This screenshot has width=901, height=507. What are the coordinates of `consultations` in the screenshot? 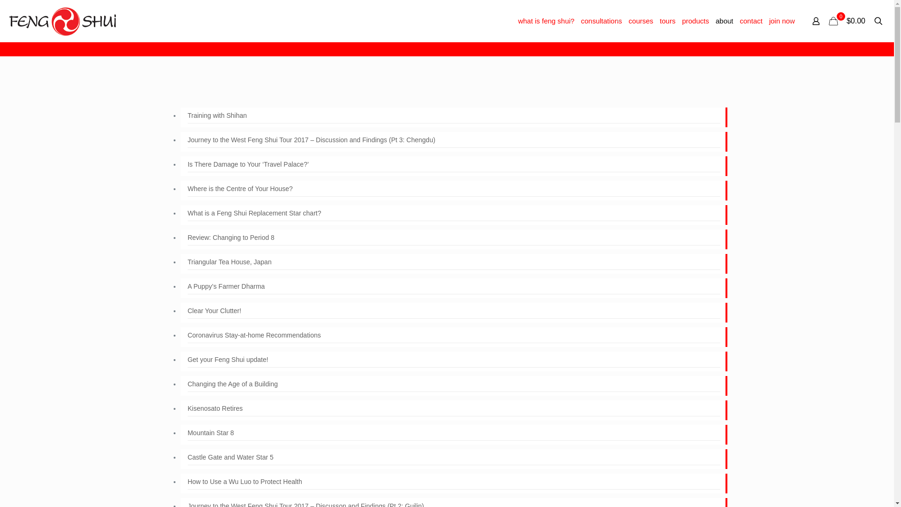 It's located at (602, 21).